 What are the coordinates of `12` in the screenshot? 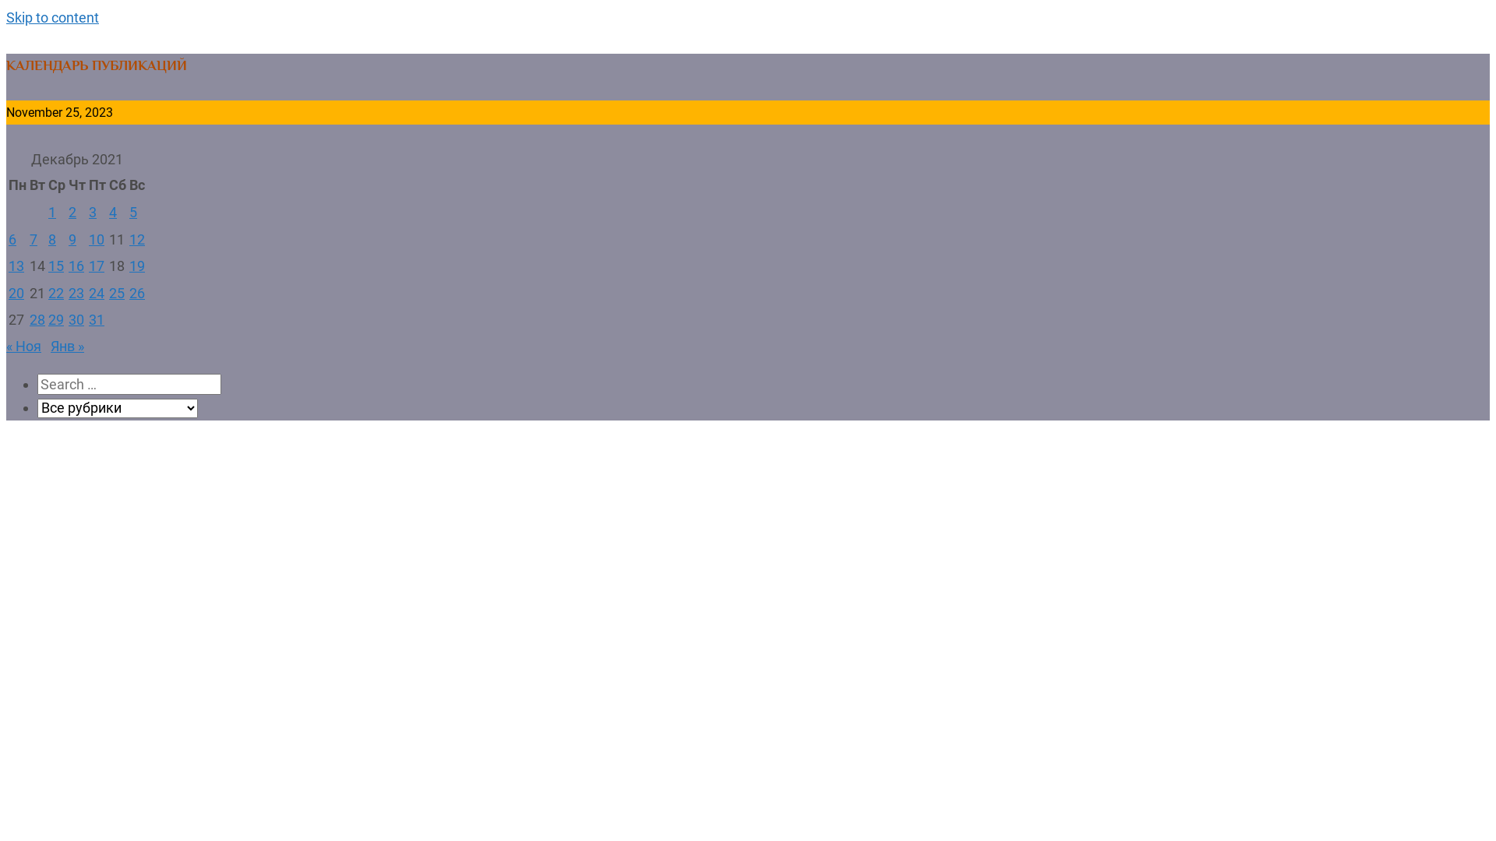 It's located at (137, 240).